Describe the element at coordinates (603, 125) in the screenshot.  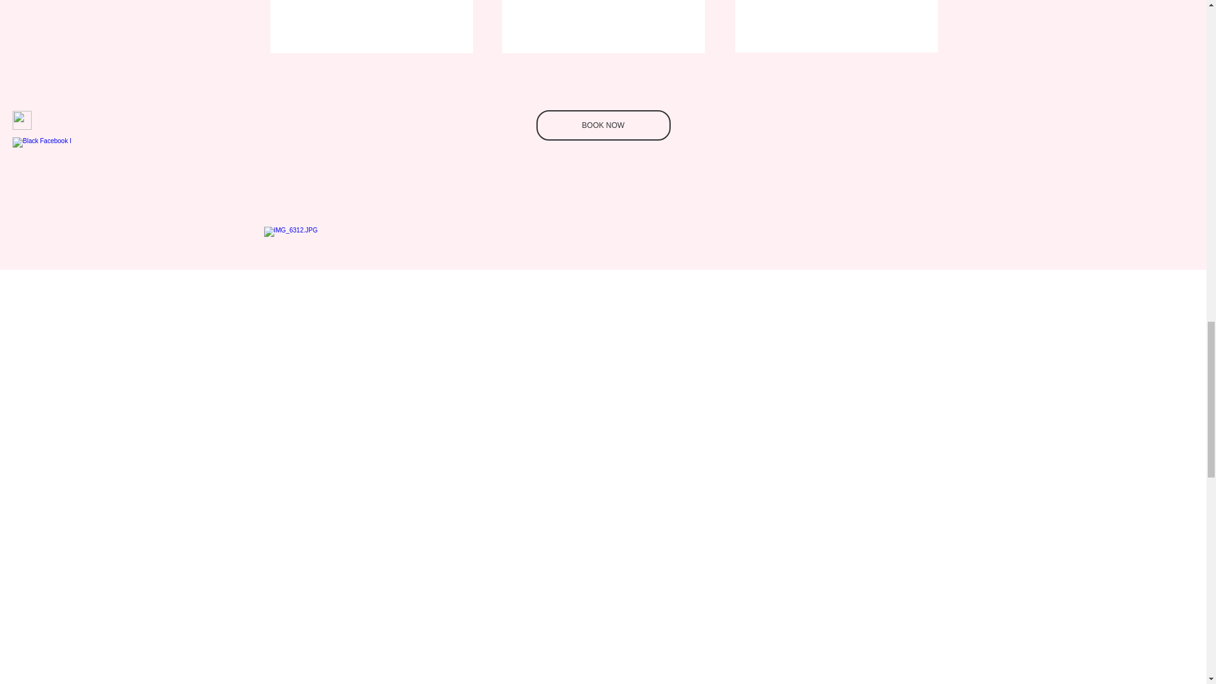
I see `BOOK NOW` at that location.